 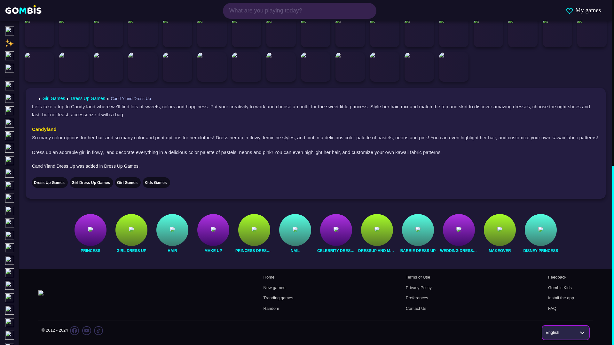 What do you see at coordinates (377, 230) in the screenshot?
I see `Dressup and Makeup Games` at bounding box center [377, 230].